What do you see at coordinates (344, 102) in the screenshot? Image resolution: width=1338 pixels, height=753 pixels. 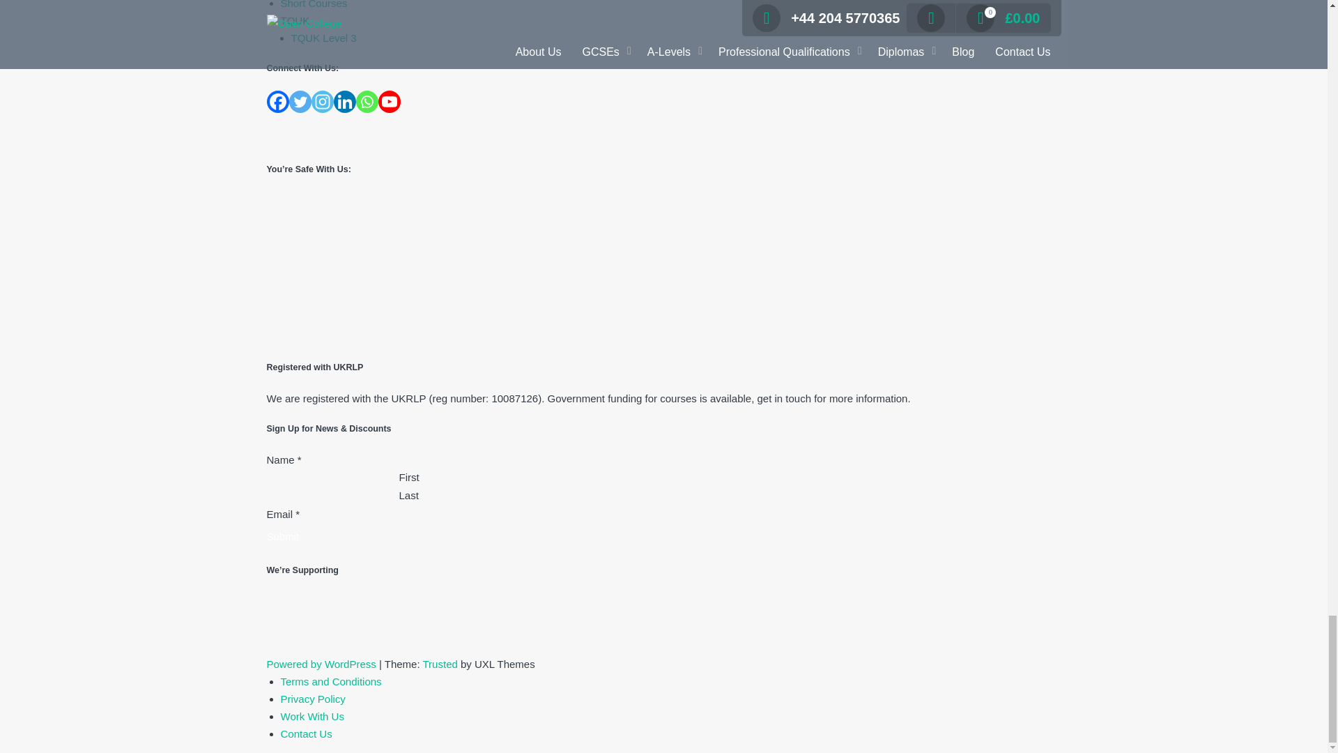 I see `Linkedin Company` at bounding box center [344, 102].